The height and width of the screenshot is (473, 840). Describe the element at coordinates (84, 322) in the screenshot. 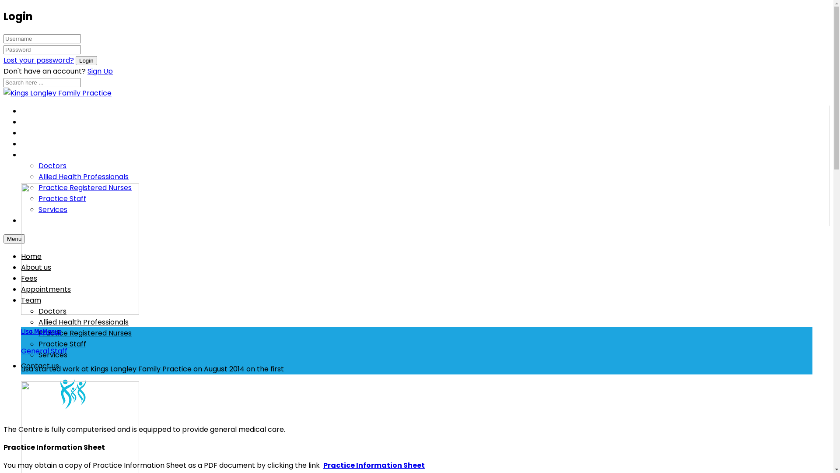

I see `Allied Health Professionals` at that location.